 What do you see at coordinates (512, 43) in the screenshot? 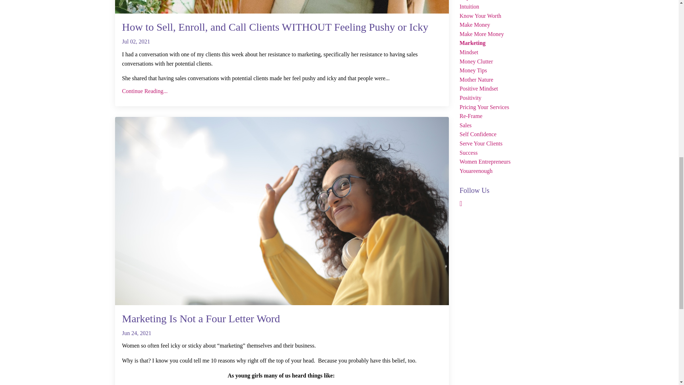
I see `Marketing` at bounding box center [512, 43].